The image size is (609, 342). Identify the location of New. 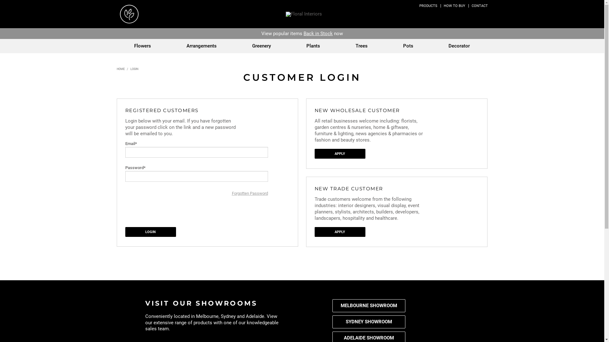
(292, 34).